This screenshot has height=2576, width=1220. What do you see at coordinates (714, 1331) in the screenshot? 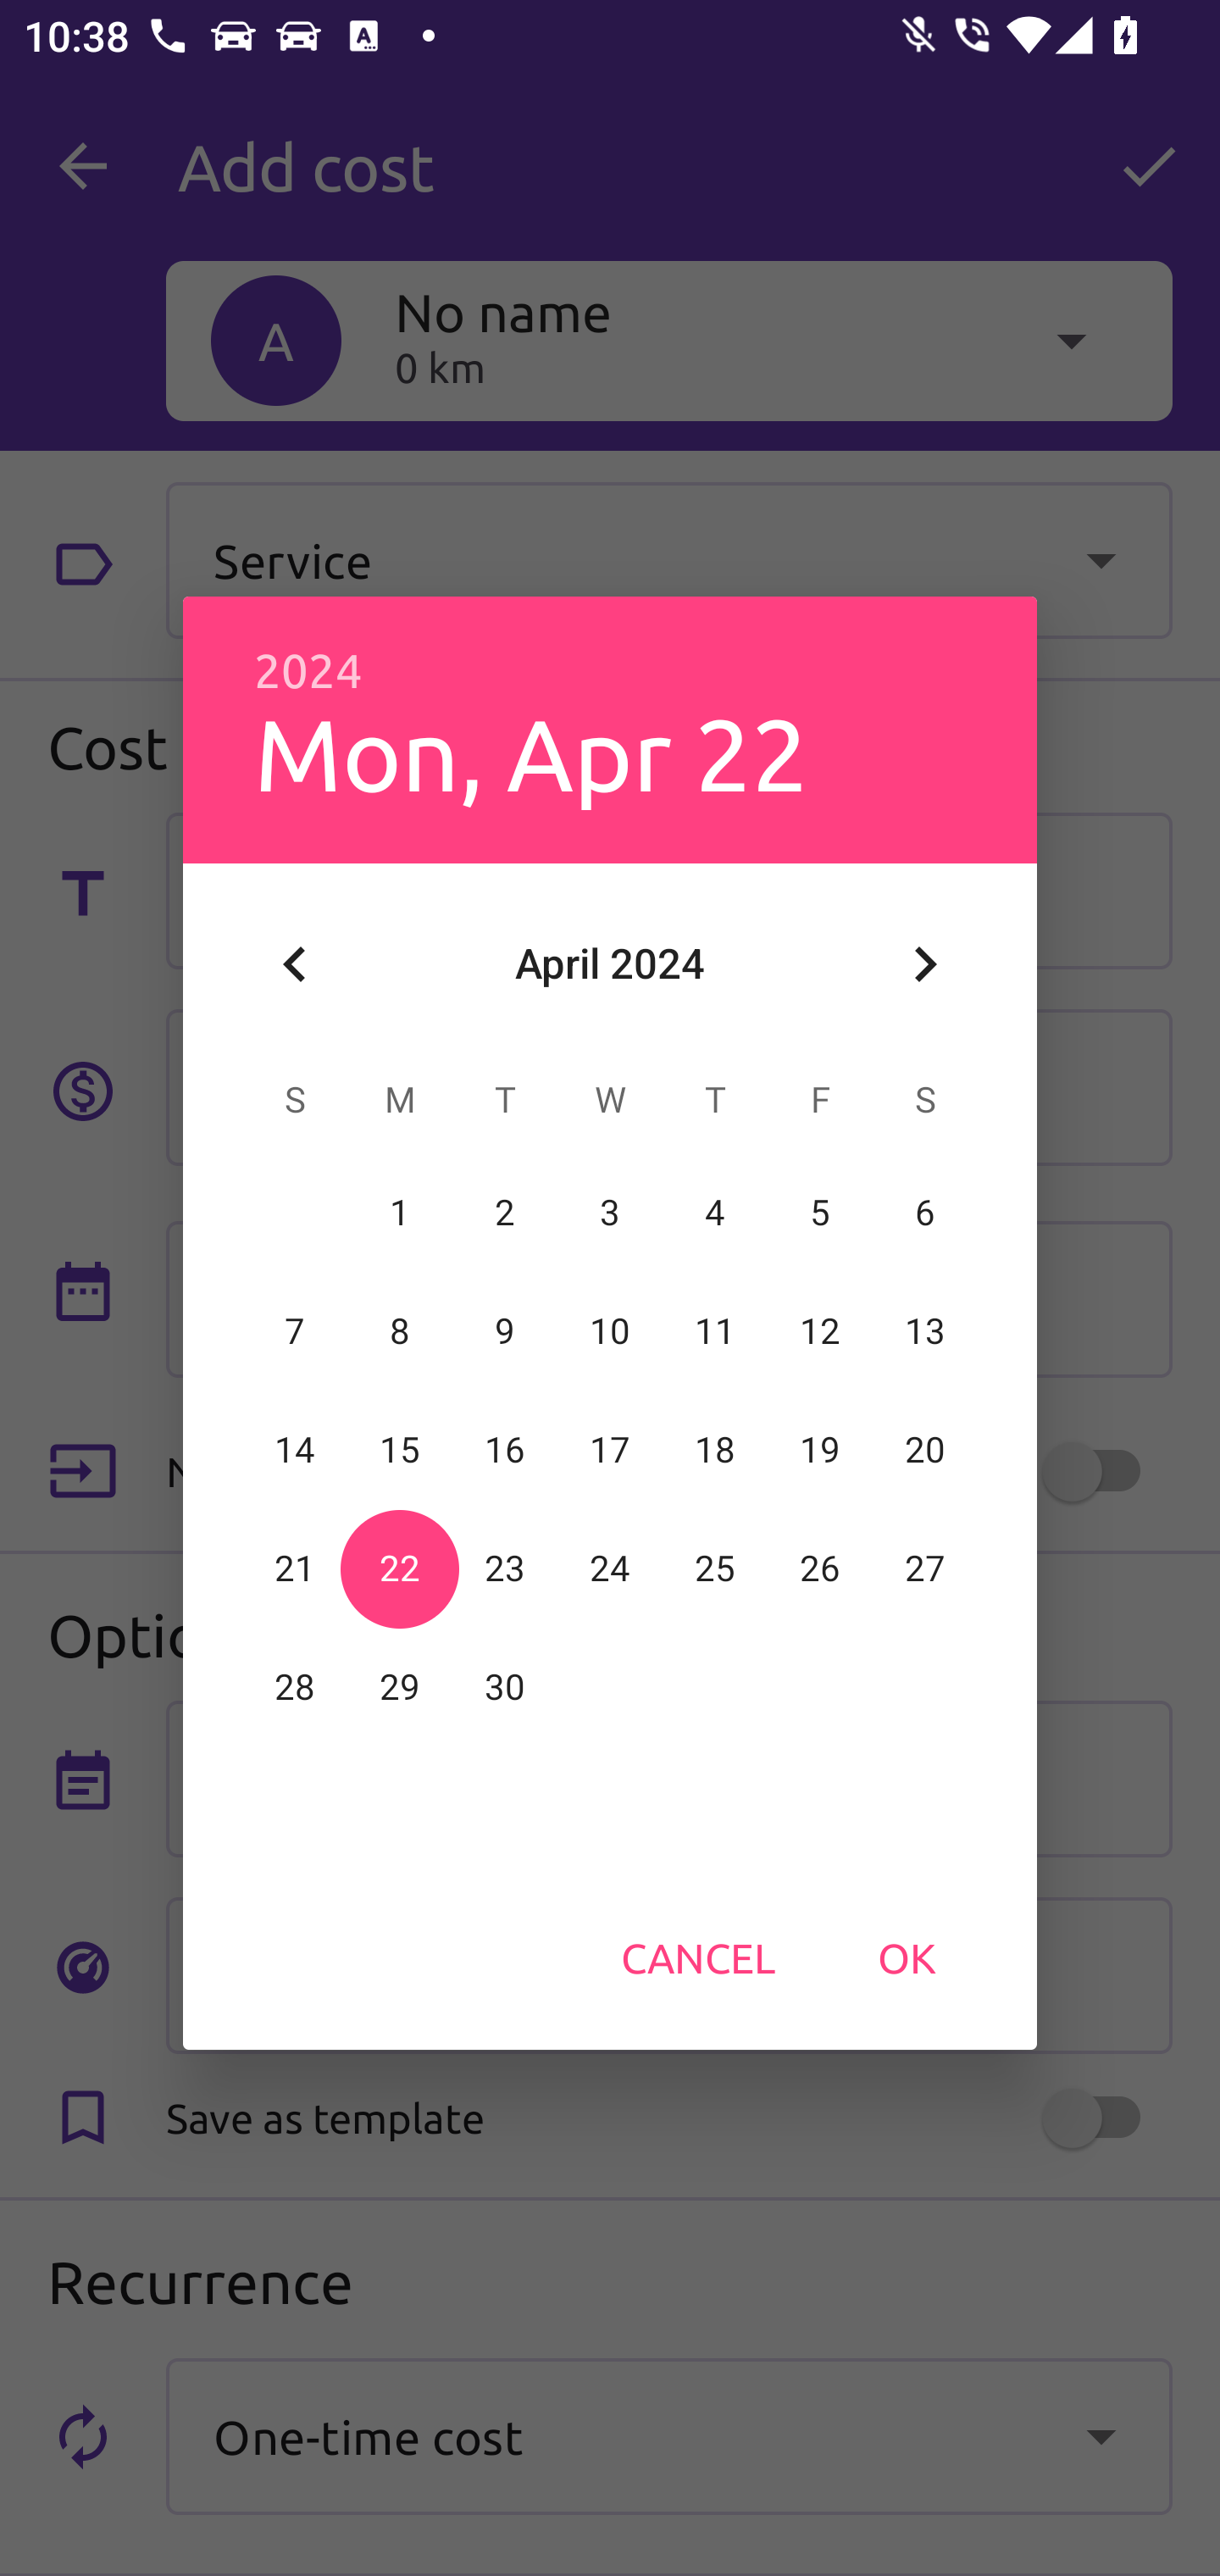
I see `11 11 April 2024` at bounding box center [714, 1331].